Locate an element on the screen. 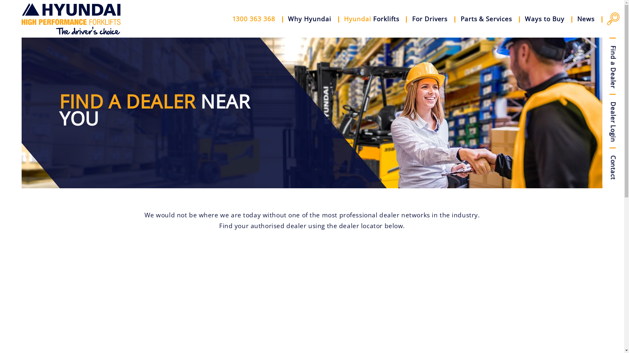  Hyundai Forklifts is located at coordinates (372, 19).